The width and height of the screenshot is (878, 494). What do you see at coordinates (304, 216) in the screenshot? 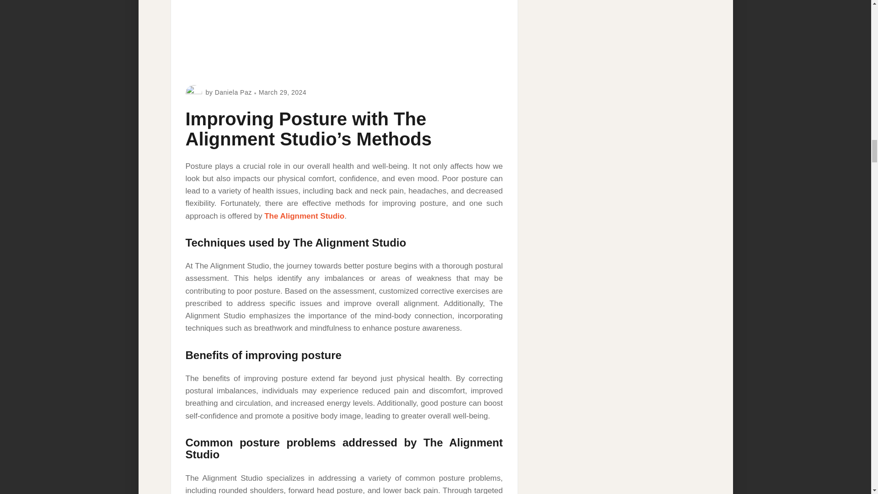
I see `The Alignment Studio` at bounding box center [304, 216].